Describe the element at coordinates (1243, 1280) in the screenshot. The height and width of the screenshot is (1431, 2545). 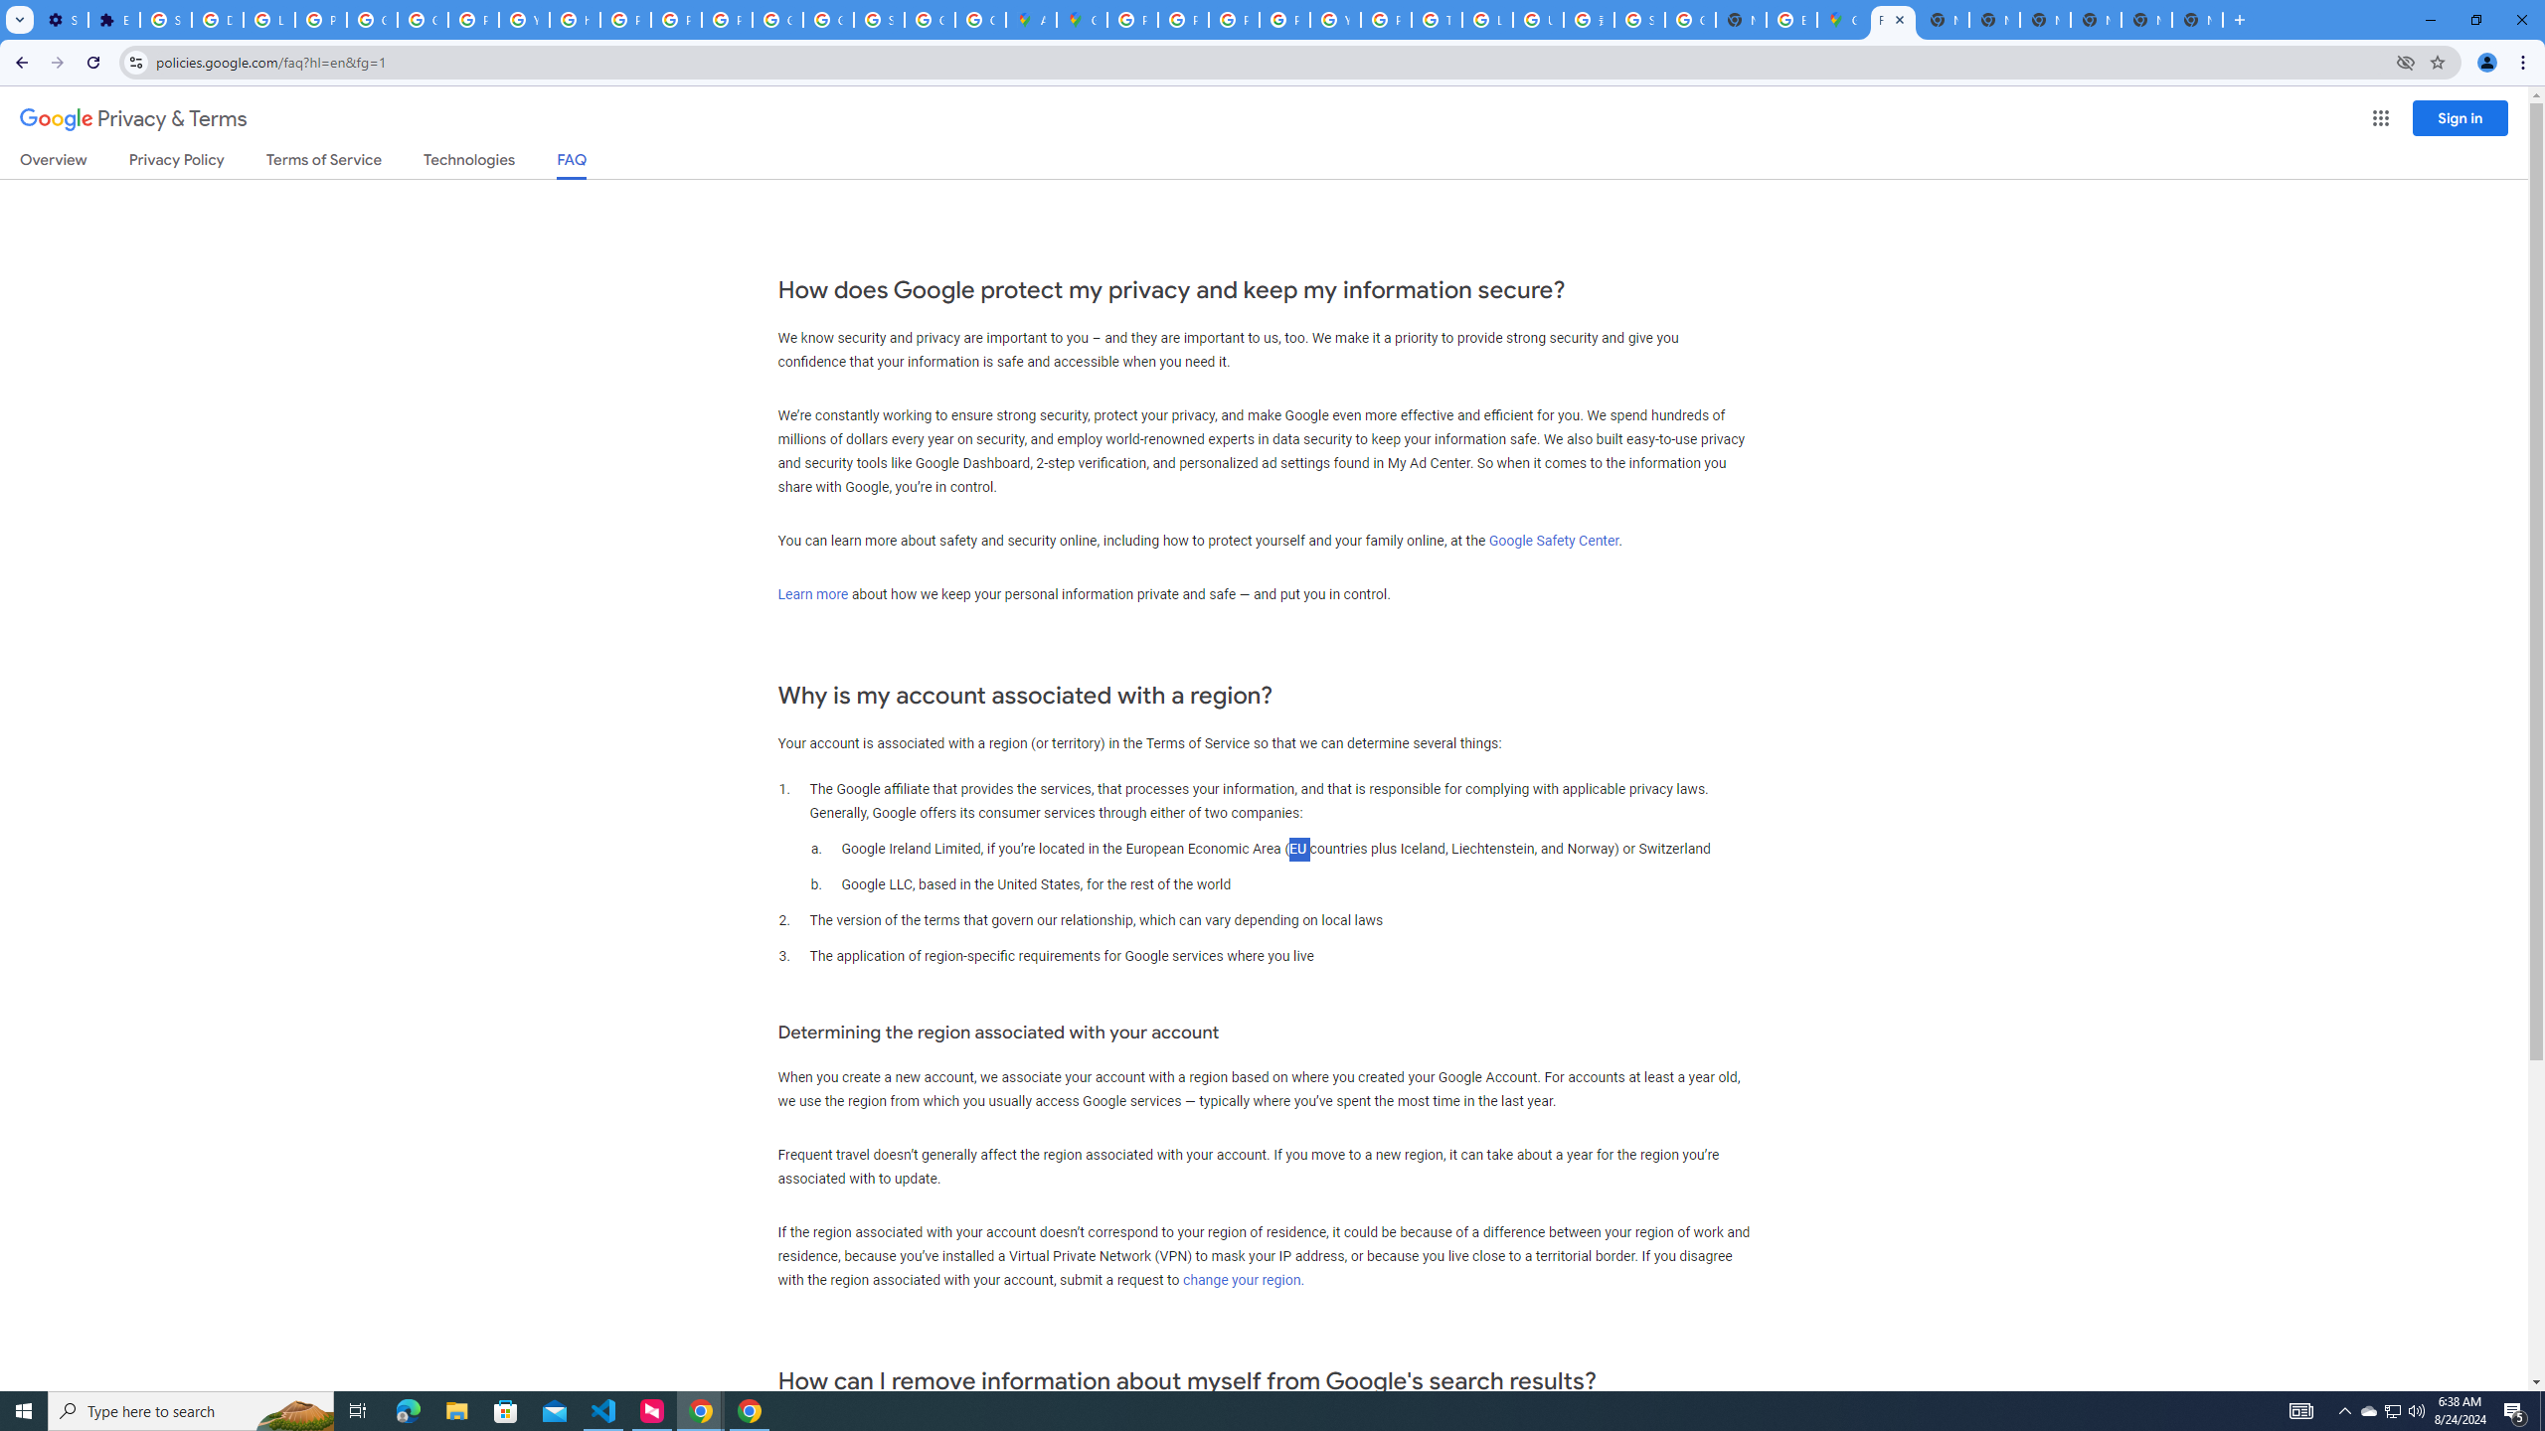
I see `change your region.` at that location.